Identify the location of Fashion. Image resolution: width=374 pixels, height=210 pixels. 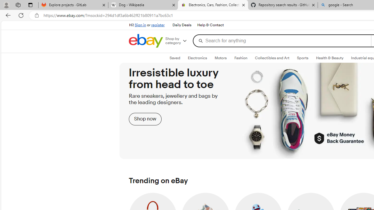
(241, 58).